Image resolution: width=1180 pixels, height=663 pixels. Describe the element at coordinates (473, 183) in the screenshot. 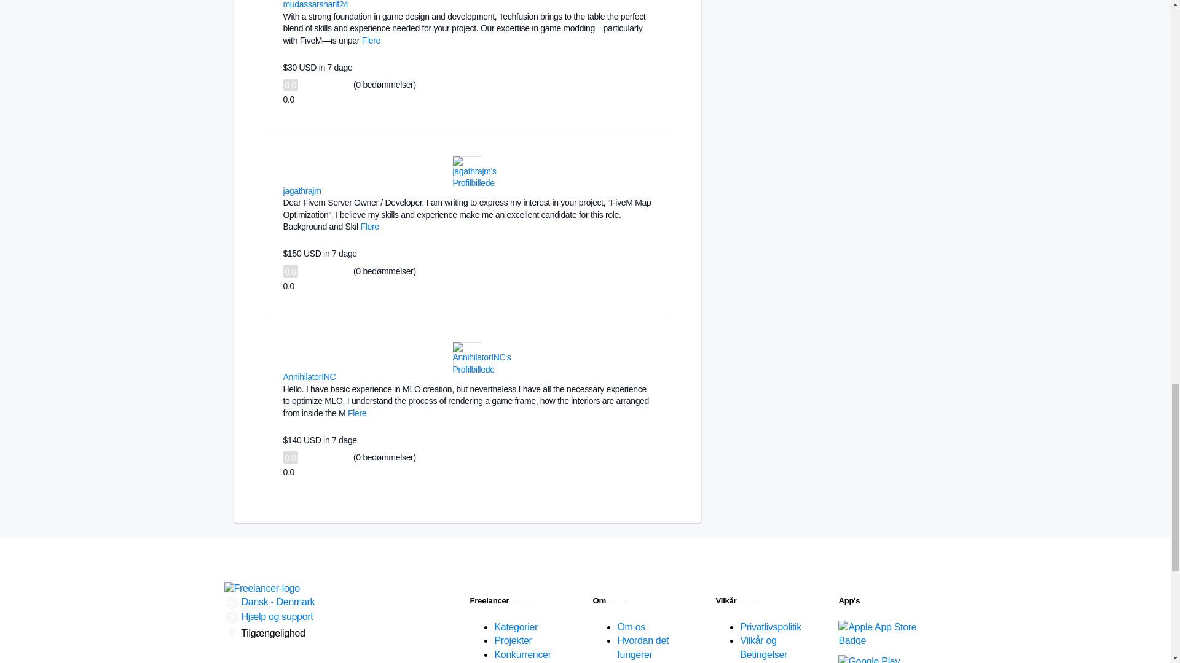

I see `Se jagathrajm's Profil` at that location.